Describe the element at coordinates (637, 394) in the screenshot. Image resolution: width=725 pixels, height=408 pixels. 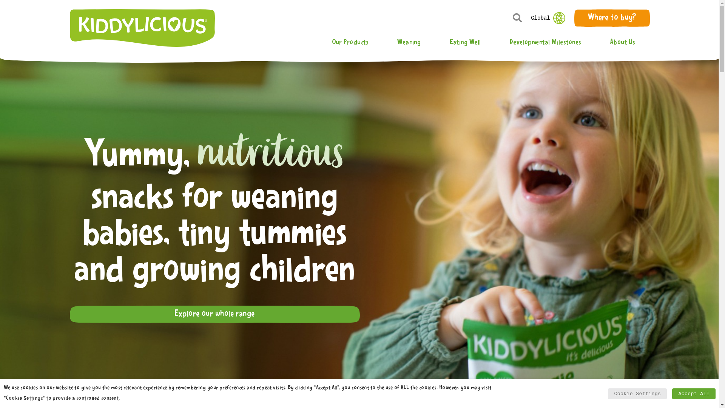
I see `Cookie Settings` at that location.